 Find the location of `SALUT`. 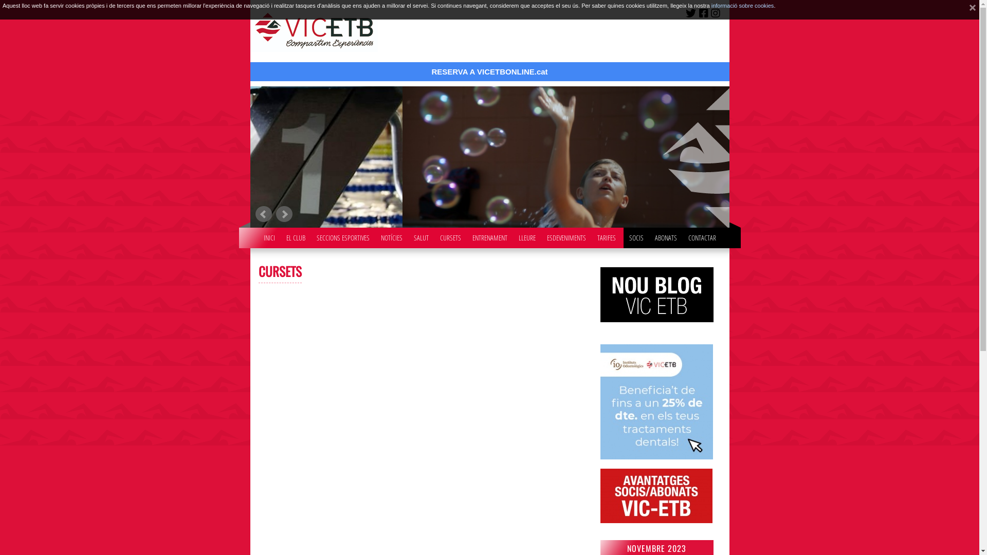

SALUT is located at coordinates (421, 235).